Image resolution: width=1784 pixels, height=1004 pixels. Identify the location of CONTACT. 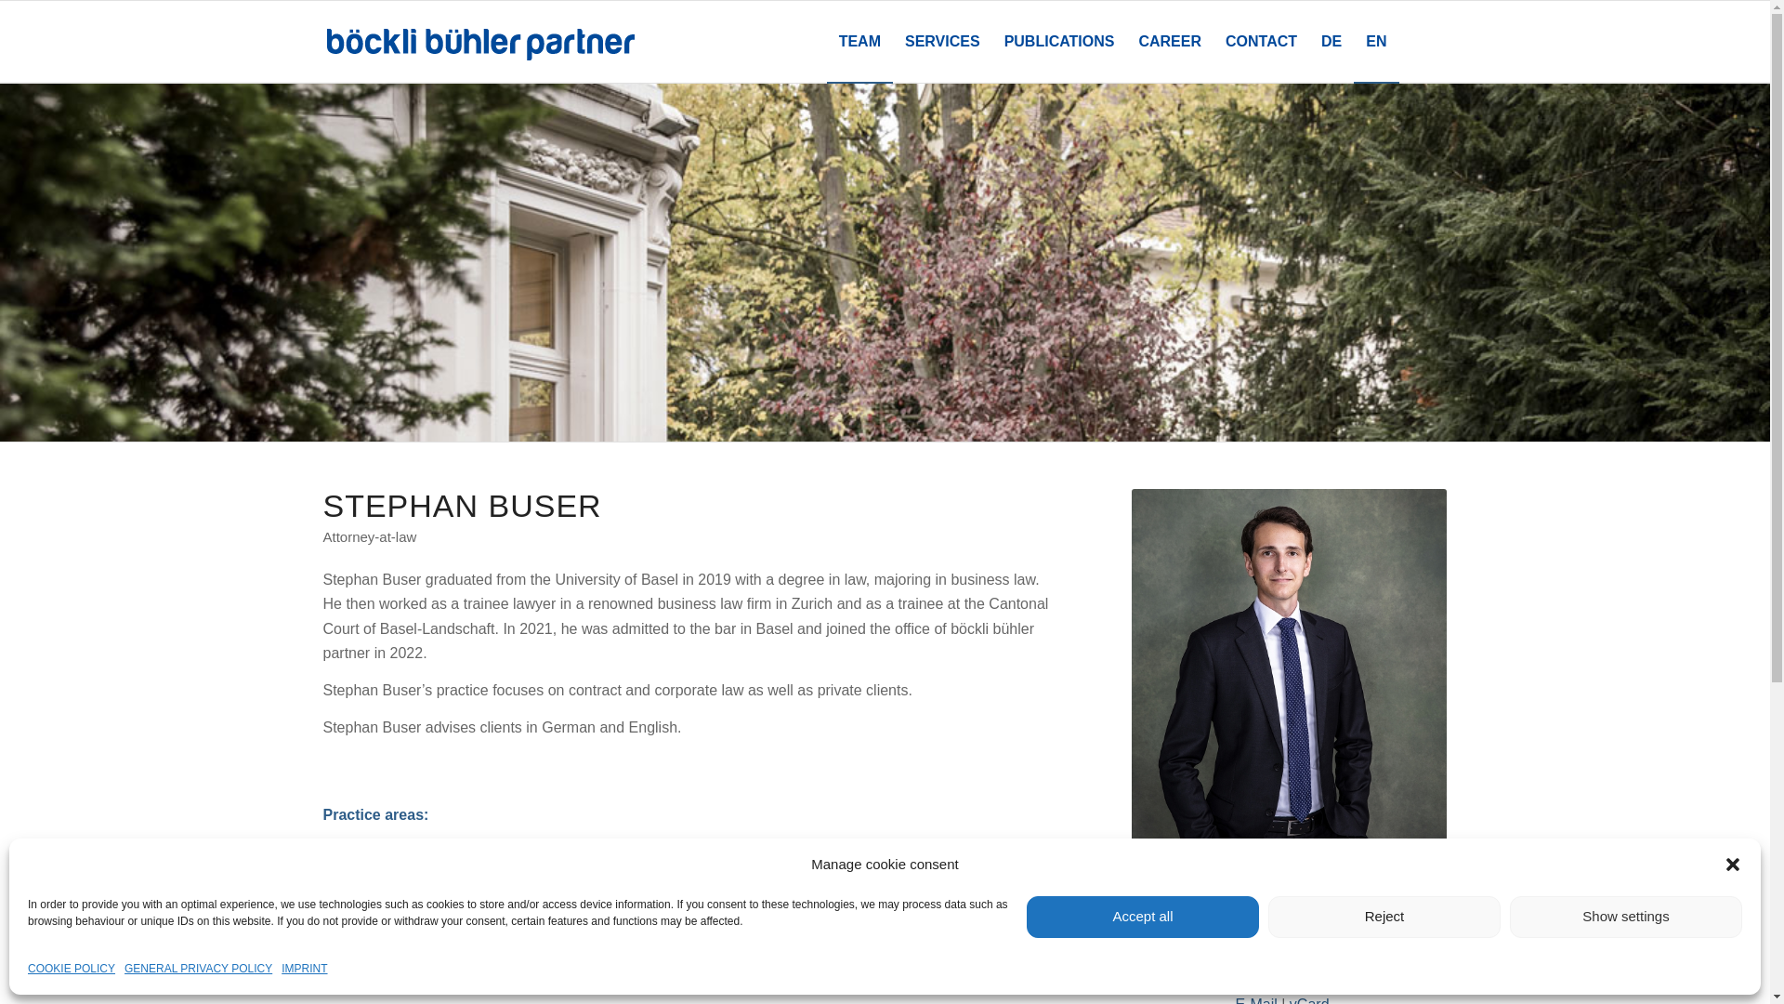
(1262, 42).